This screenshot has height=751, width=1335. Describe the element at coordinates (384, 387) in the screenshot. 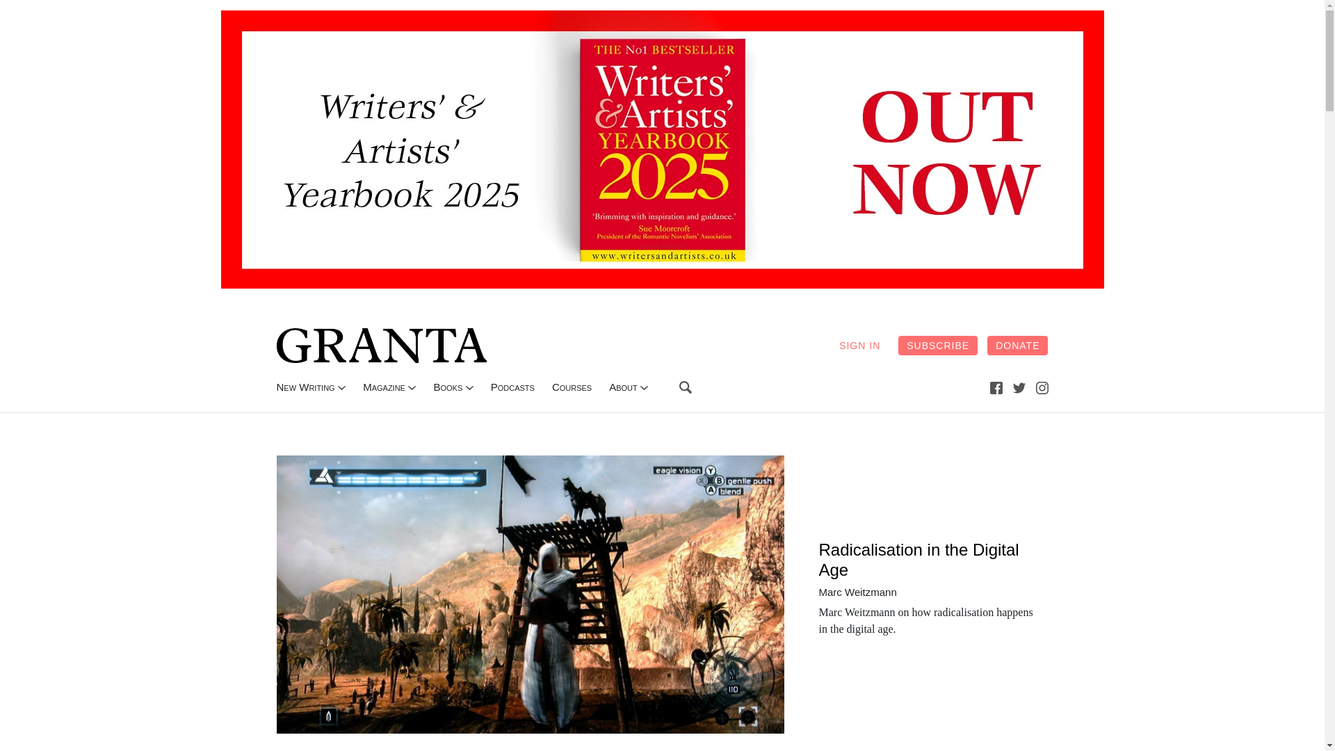

I see `magazine` at that location.